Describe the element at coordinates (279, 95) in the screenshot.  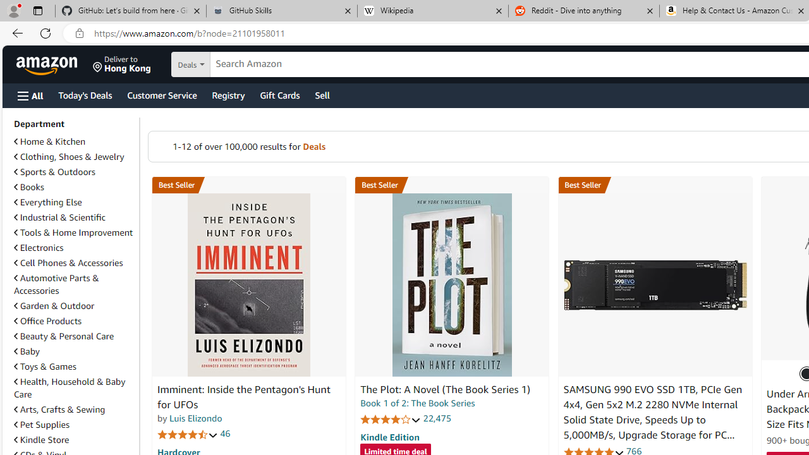
I see `Gift Cards` at that location.